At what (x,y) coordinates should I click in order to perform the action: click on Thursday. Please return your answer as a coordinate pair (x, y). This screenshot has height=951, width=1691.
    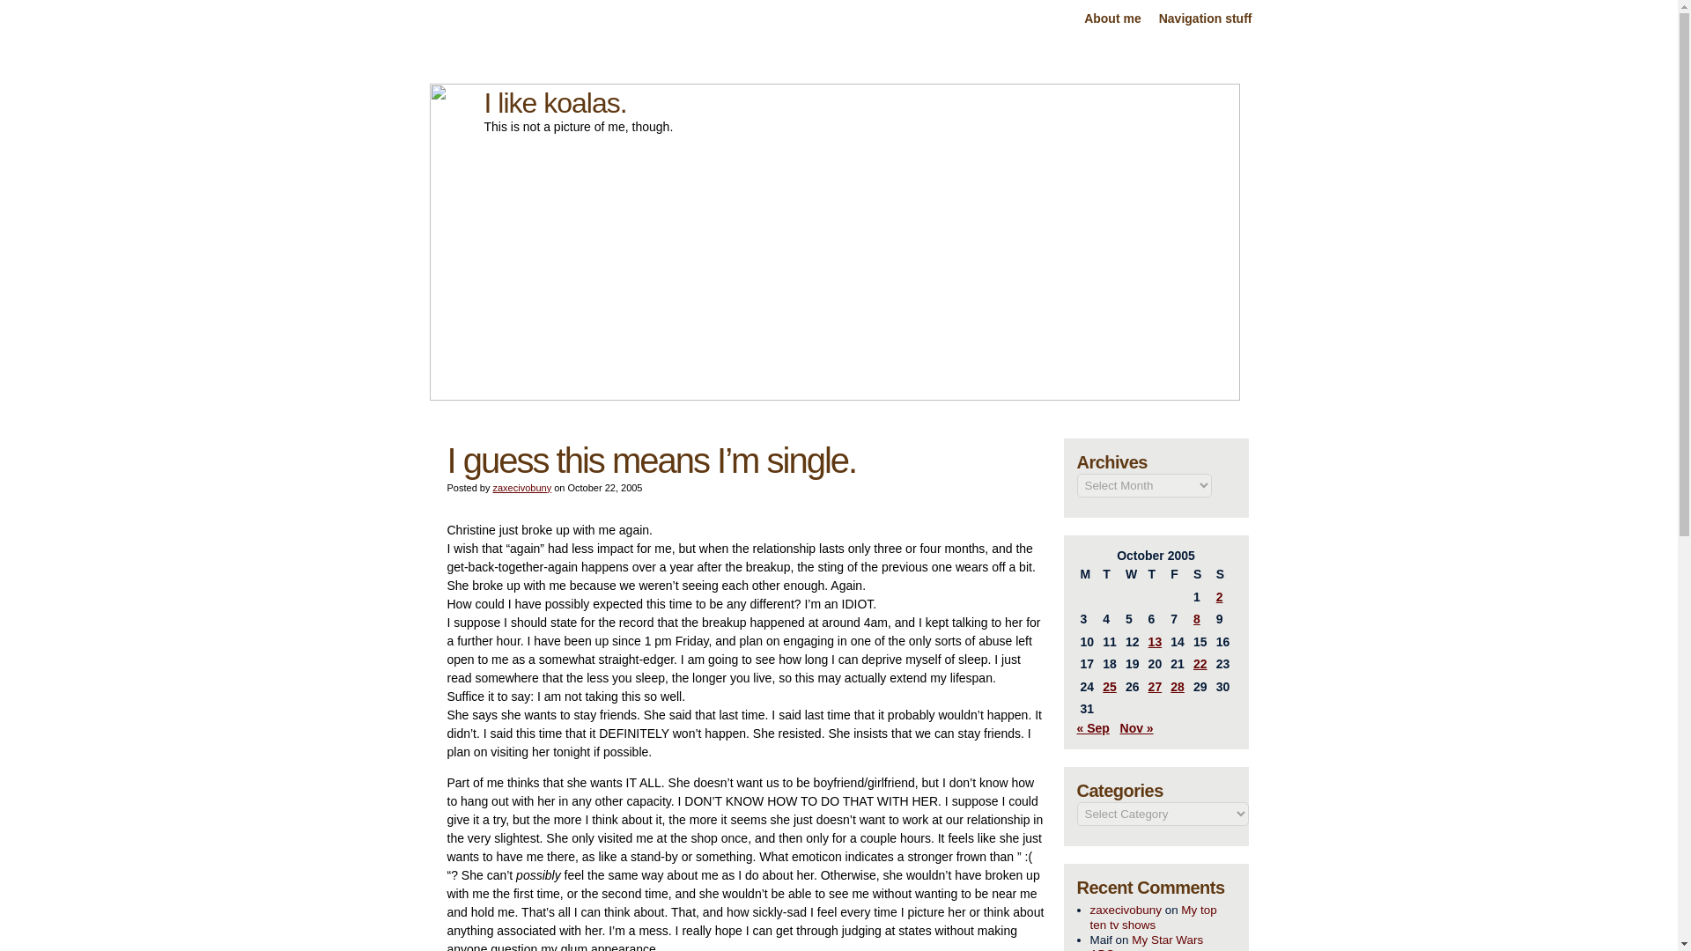
    Looking at the image, I should click on (1156, 575).